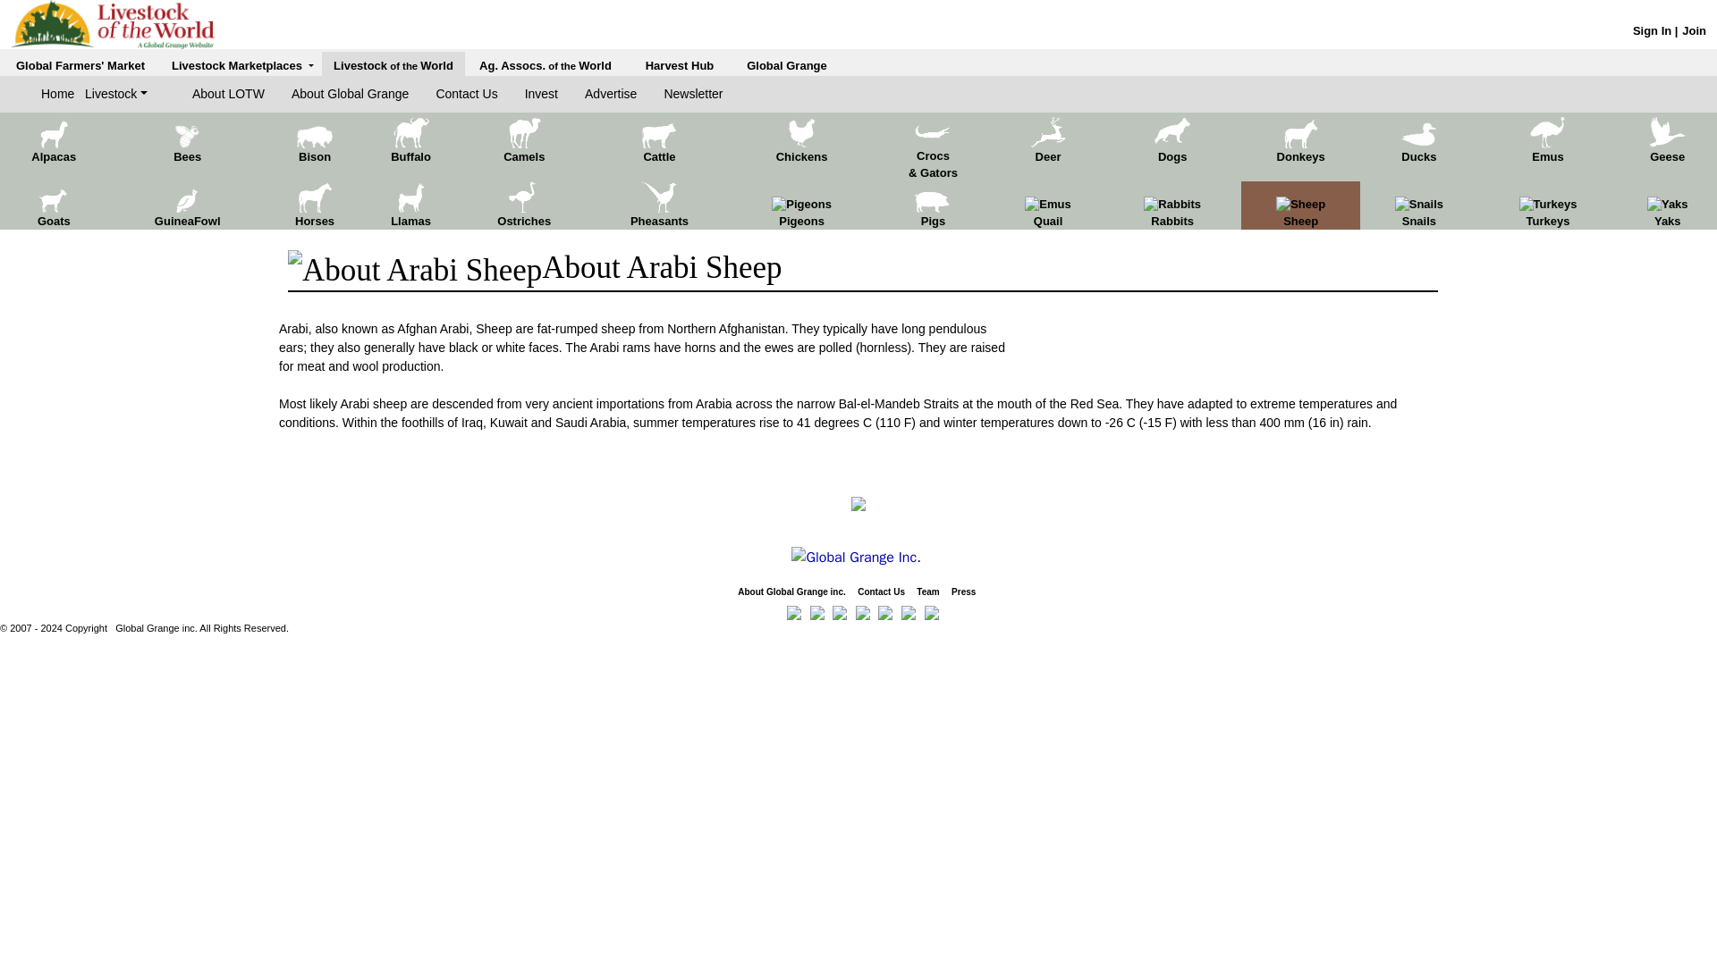 The width and height of the screenshot is (1717, 965). I want to click on Livestock of the World, so click(393, 65).